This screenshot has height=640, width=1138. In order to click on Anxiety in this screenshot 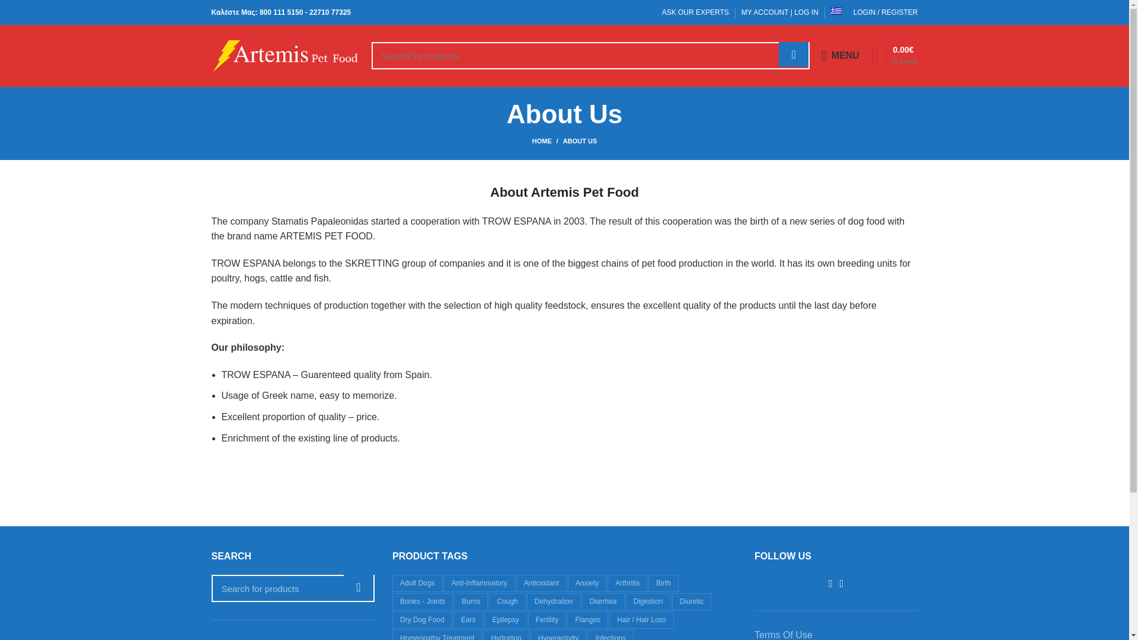, I will do `click(587, 583)`.